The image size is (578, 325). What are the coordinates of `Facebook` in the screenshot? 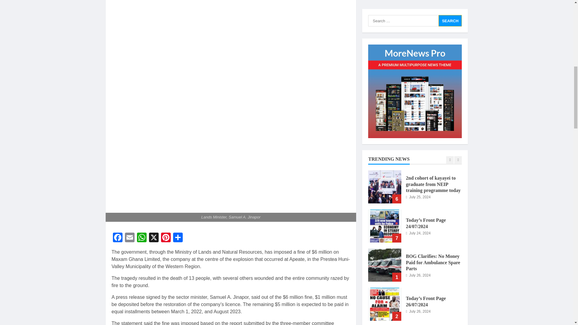 It's located at (117, 238).